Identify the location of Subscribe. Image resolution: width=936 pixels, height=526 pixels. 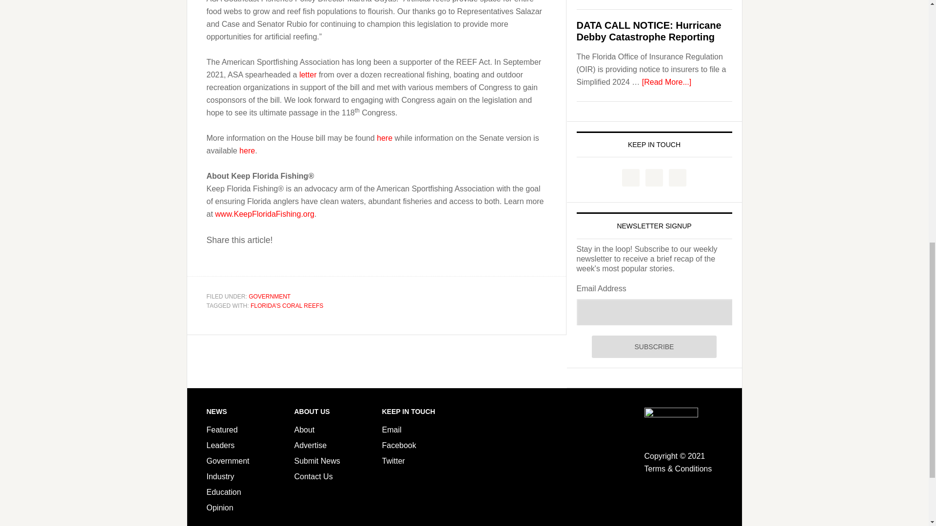
(653, 347).